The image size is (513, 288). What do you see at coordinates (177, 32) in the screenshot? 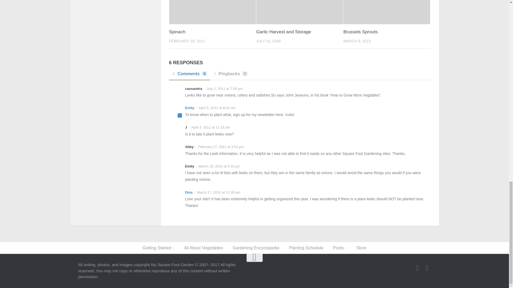
I see `Spinach` at bounding box center [177, 32].